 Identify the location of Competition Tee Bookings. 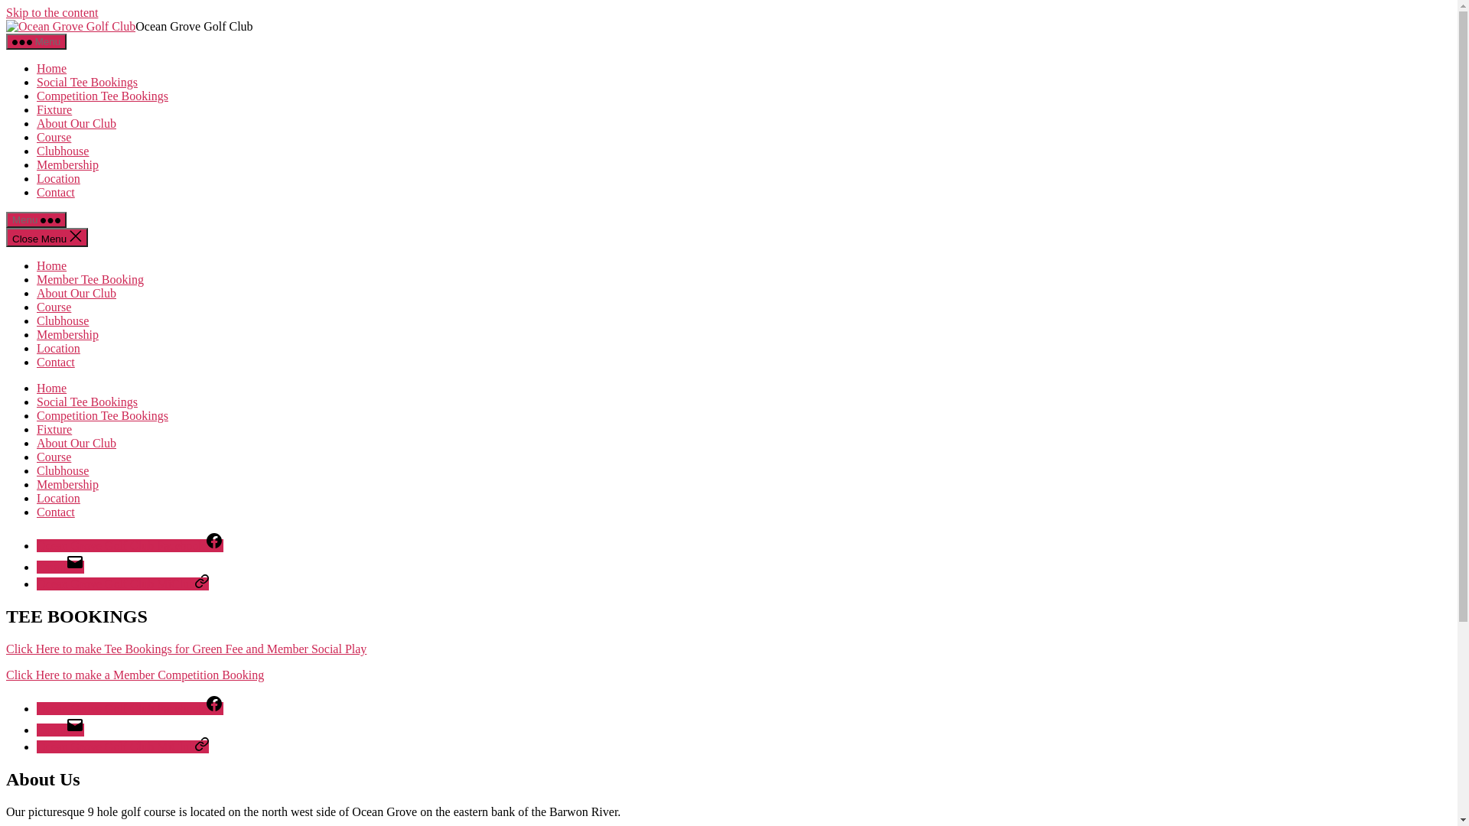
(103, 416).